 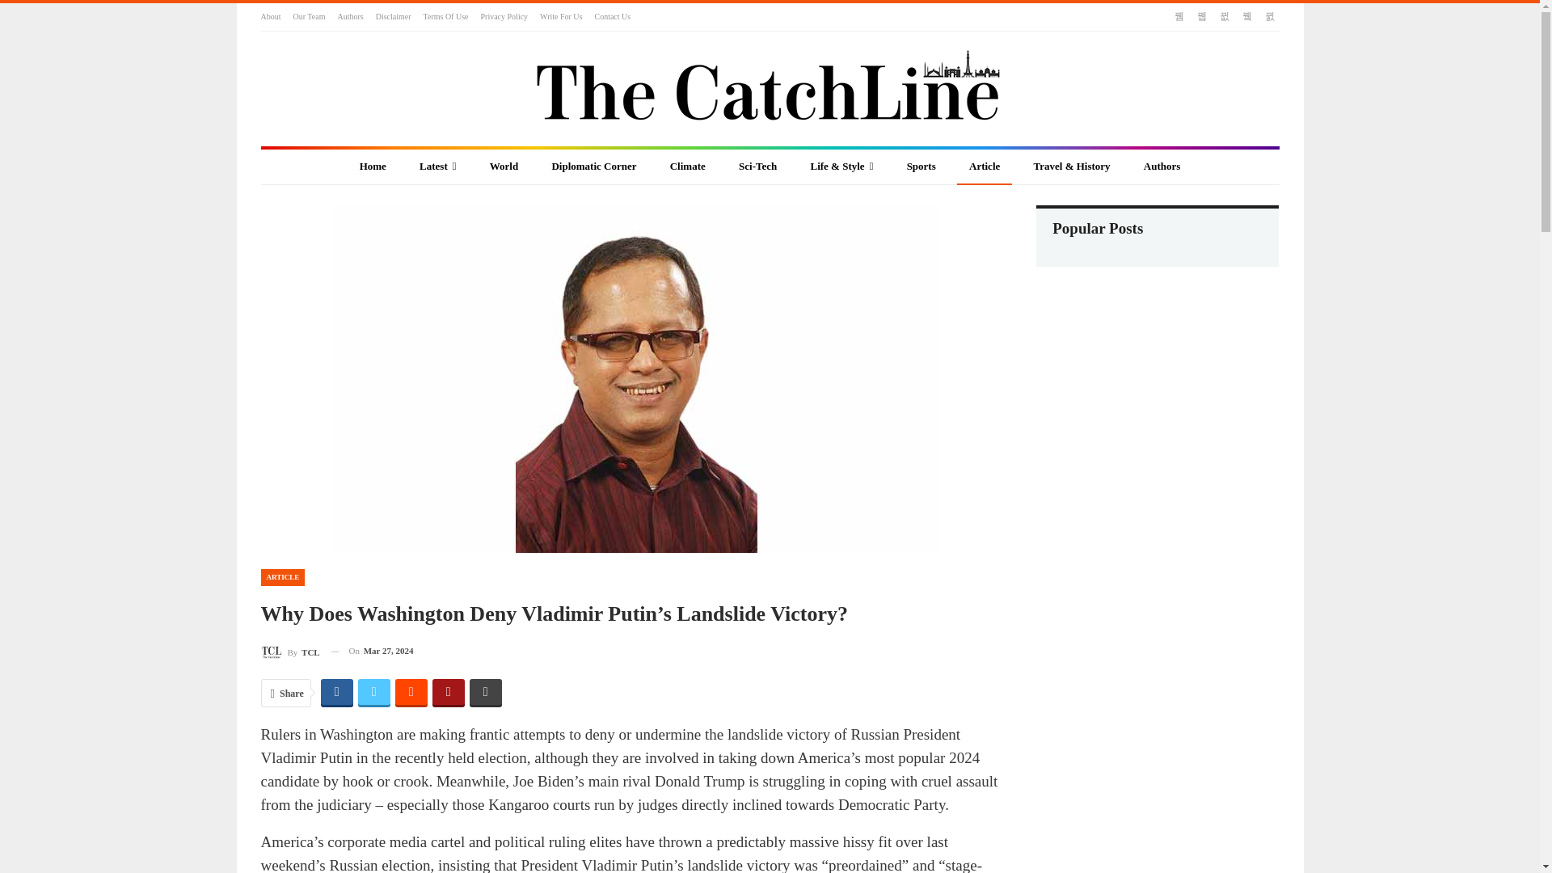 What do you see at coordinates (309, 16) in the screenshot?
I see `Our Team` at bounding box center [309, 16].